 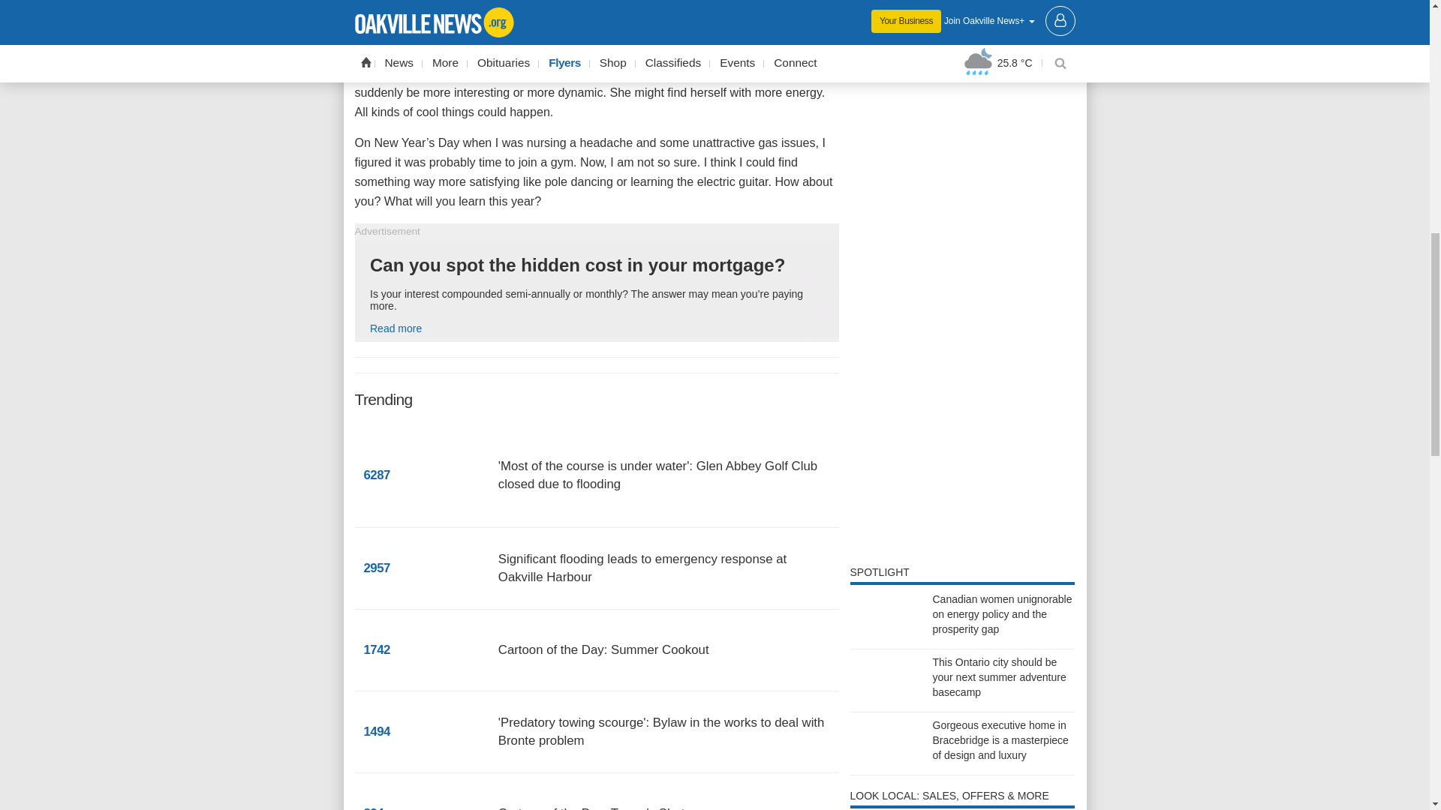 I want to click on 3rd party ad content, so click(x=962, y=21).